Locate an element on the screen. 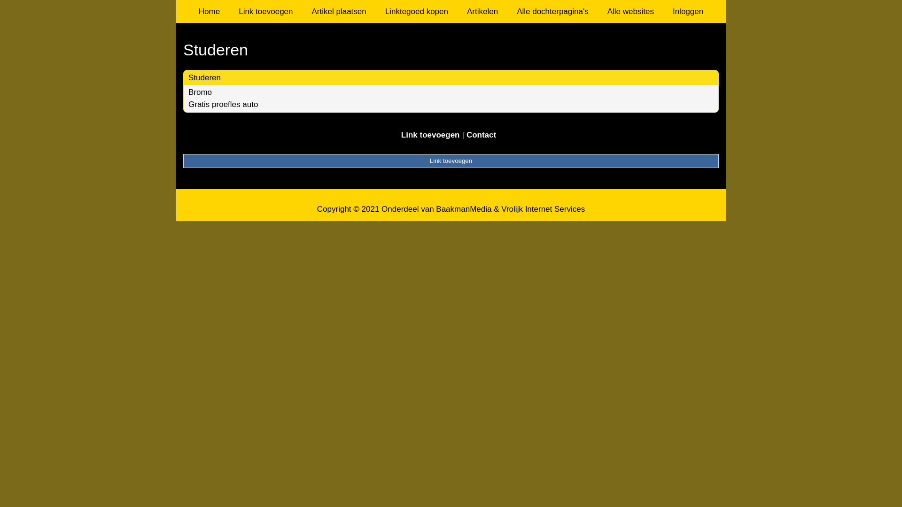 This screenshot has width=902, height=507. Artikelen is located at coordinates (482, 11).